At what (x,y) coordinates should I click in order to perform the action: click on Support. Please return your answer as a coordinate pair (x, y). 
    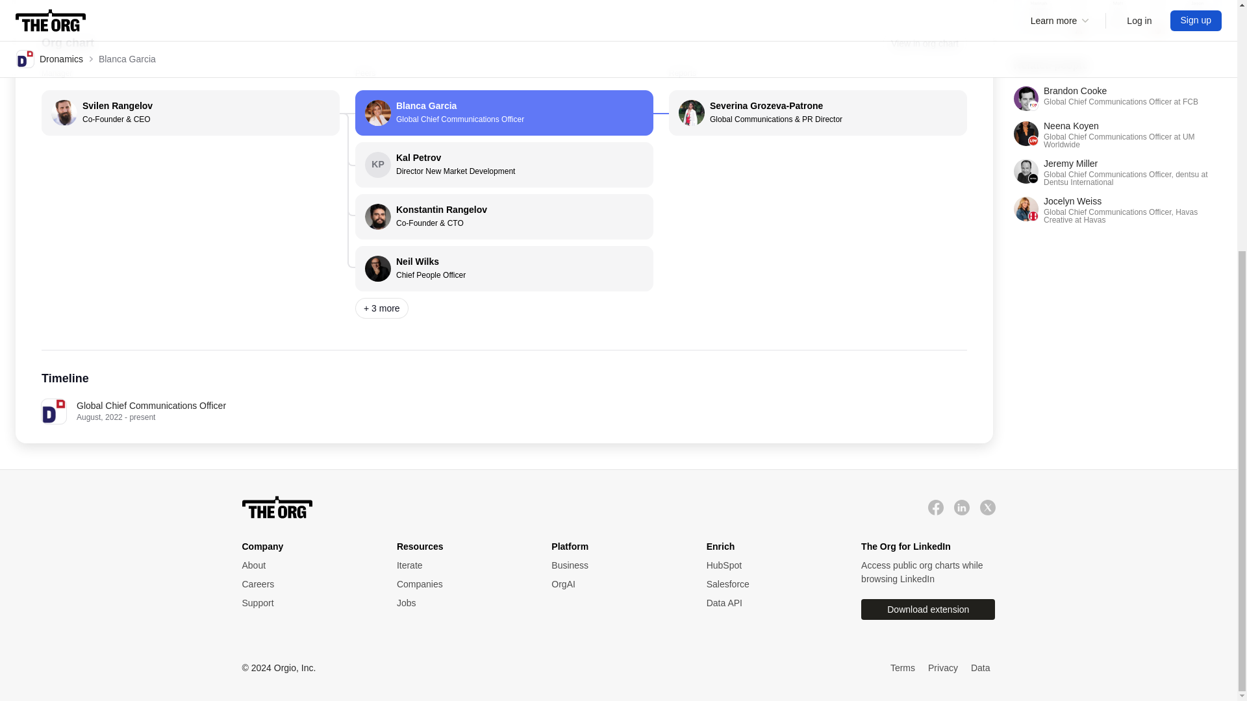
    Looking at the image, I should click on (306, 565).